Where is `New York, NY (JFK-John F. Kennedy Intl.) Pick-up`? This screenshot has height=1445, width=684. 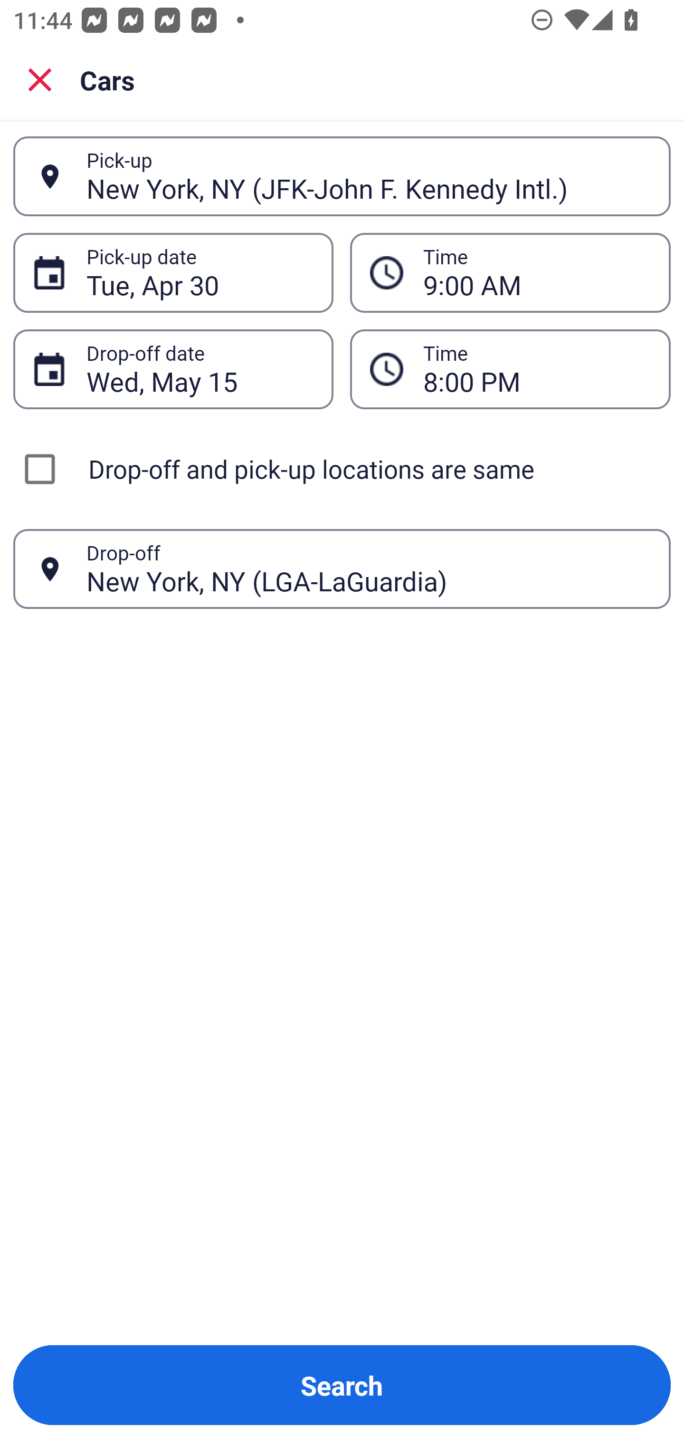
New York, NY (JFK-John F. Kennedy Intl.) Pick-up is located at coordinates (342, 176).